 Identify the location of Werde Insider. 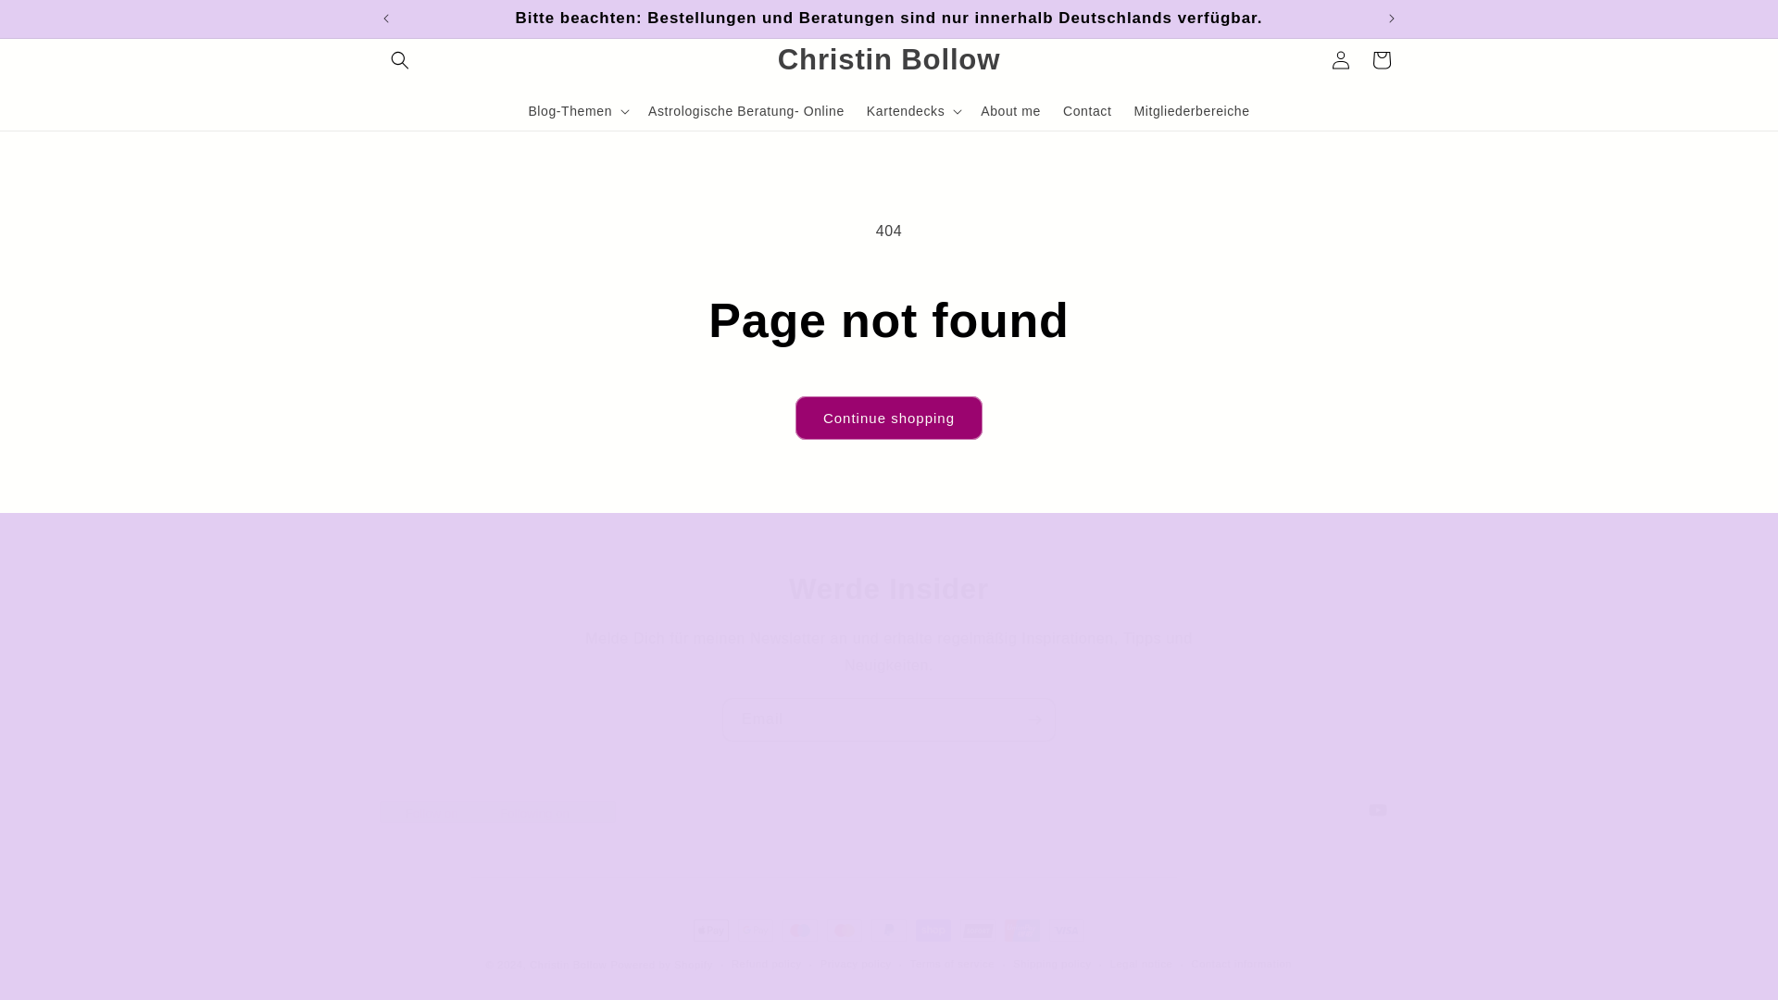
(889, 589).